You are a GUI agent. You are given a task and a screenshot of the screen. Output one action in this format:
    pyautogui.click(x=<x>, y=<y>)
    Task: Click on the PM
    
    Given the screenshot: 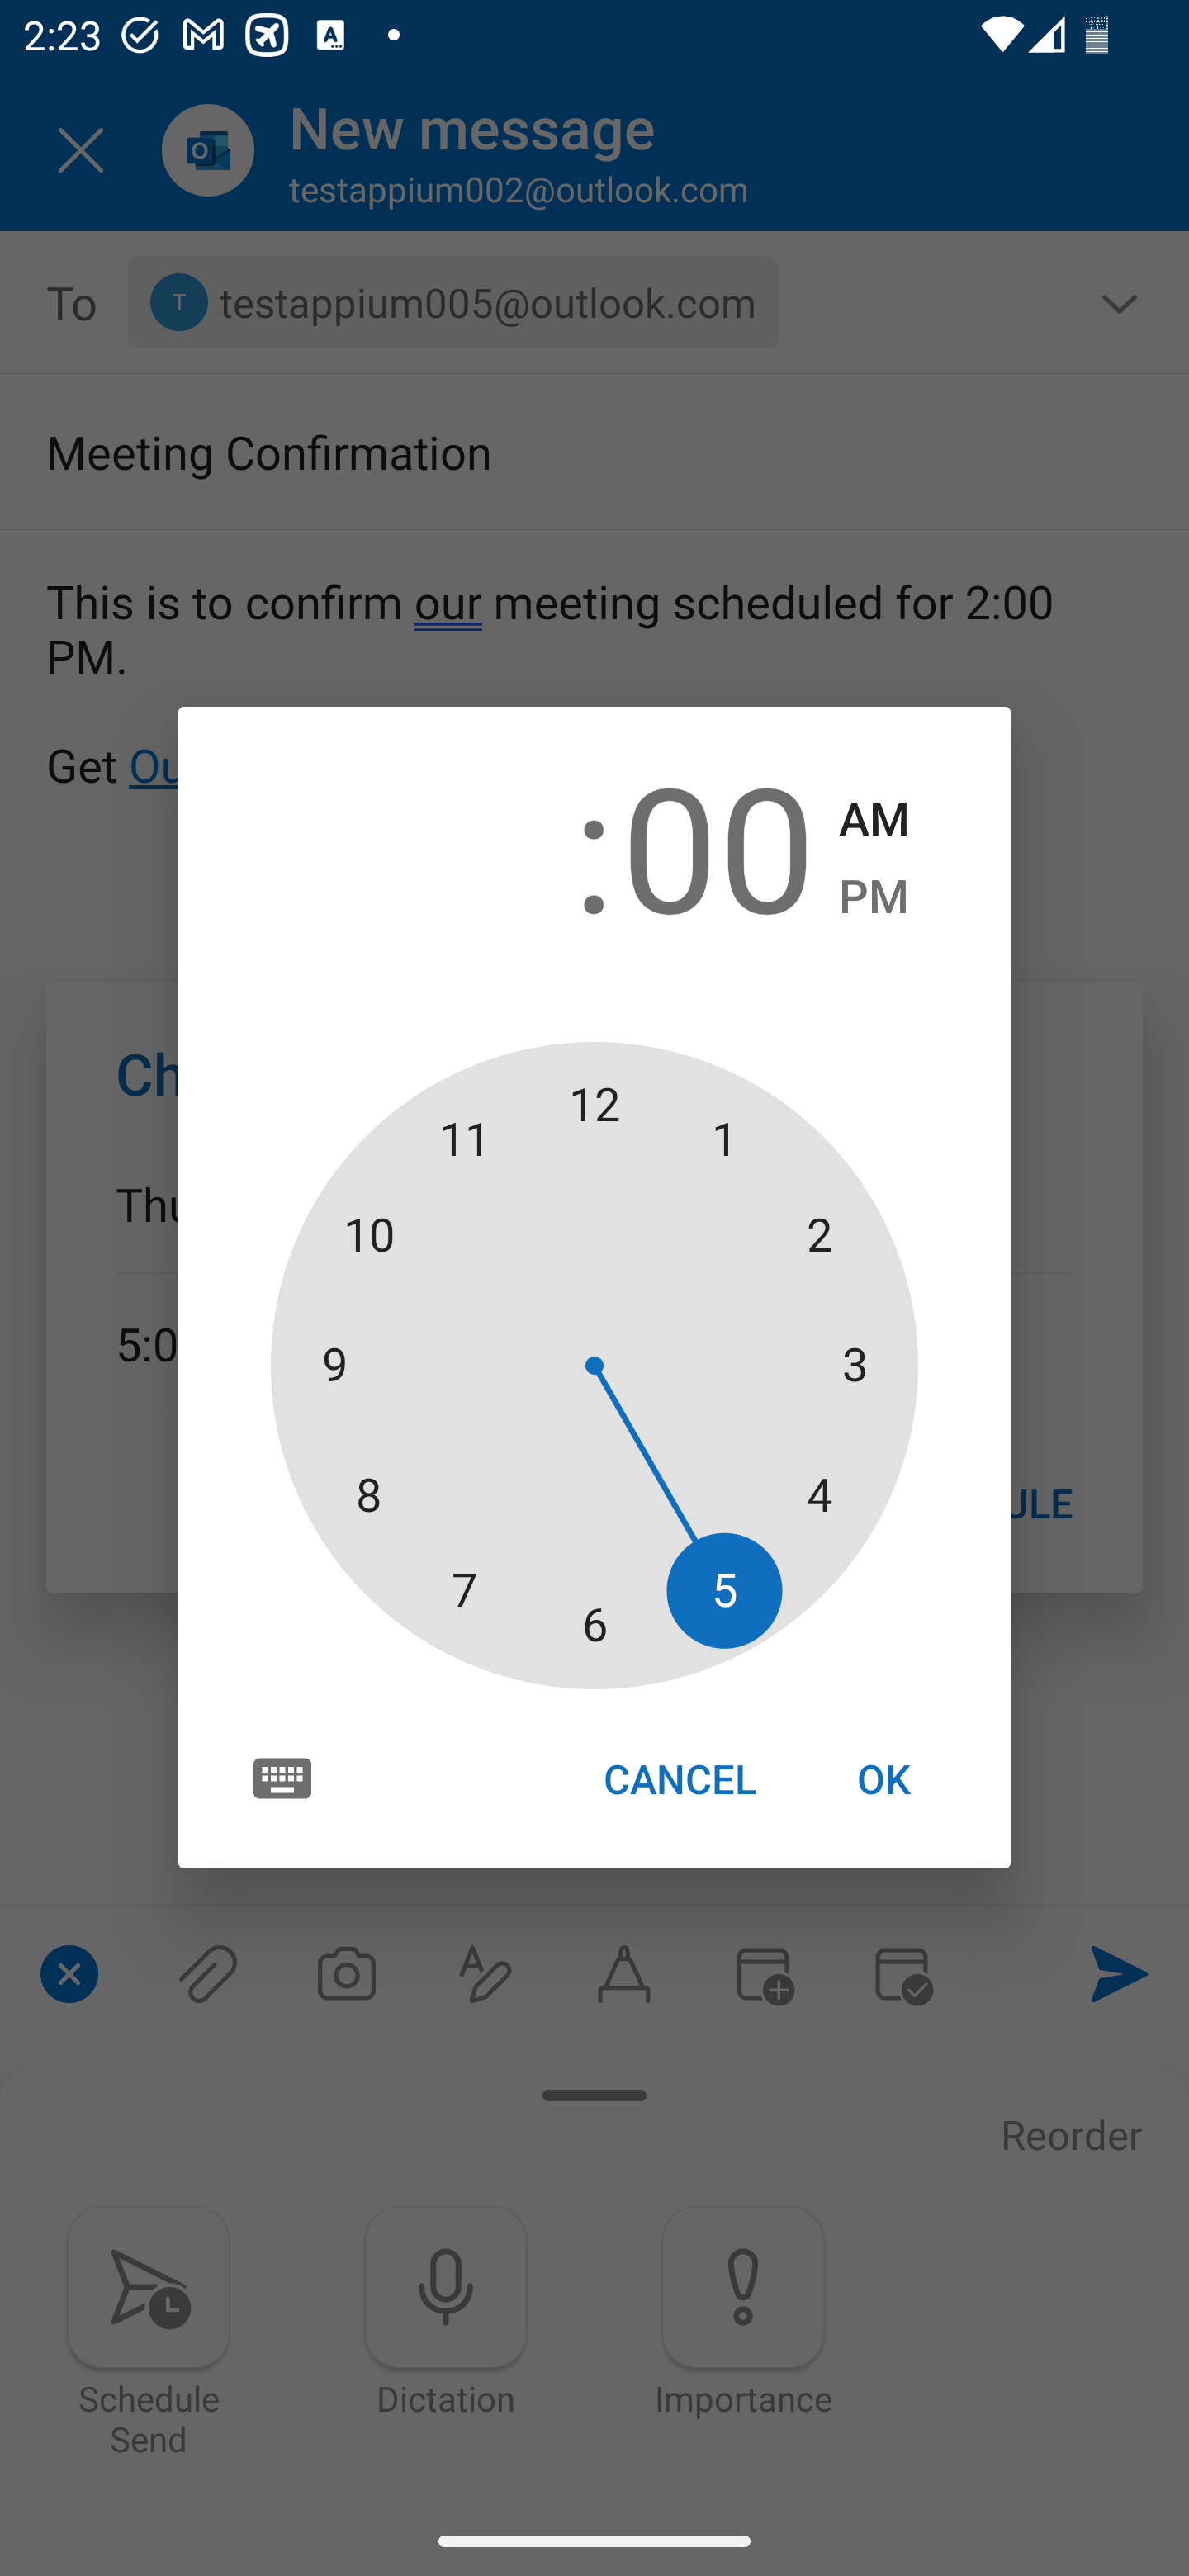 What is the action you would take?
    pyautogui.click(x=874, y=897)
    